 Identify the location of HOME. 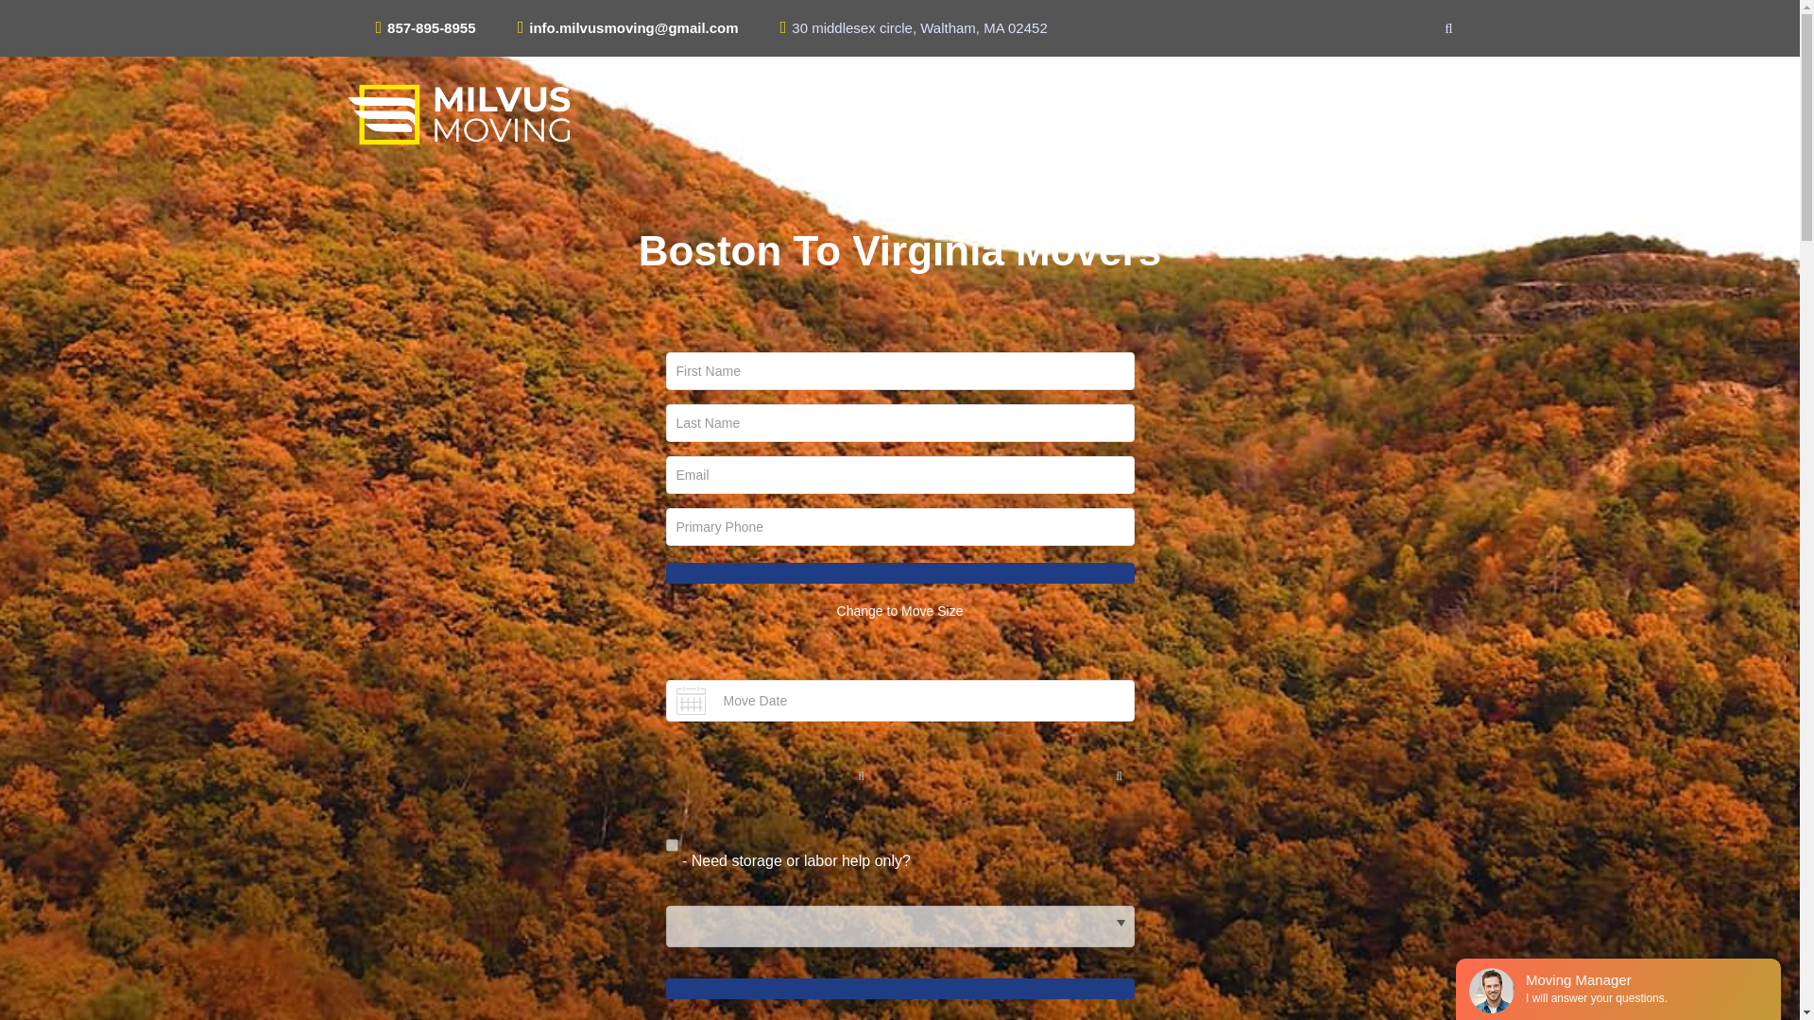
(667, 109).